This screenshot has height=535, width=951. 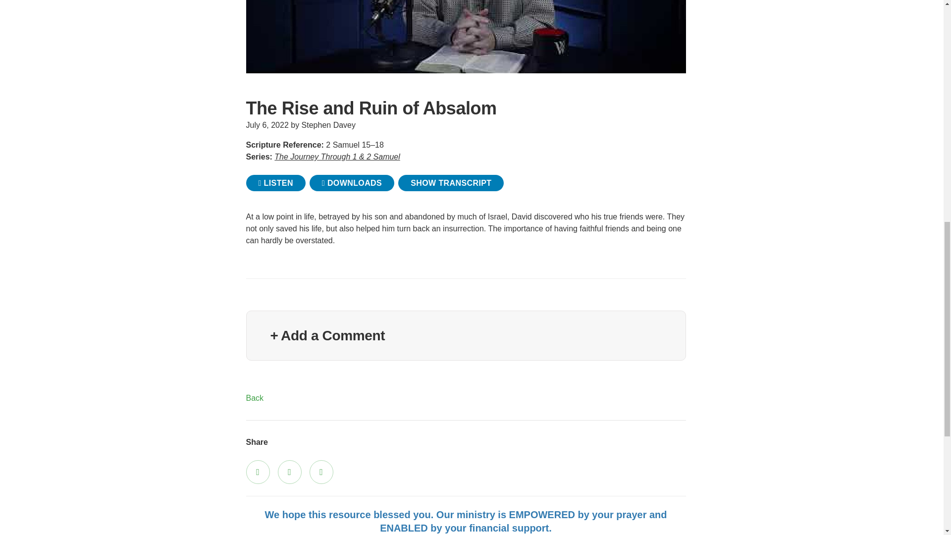 What do you see at coordinates (275, 183) in the screenshot?
I see `LISTEN` at bounding box center [275, 183].